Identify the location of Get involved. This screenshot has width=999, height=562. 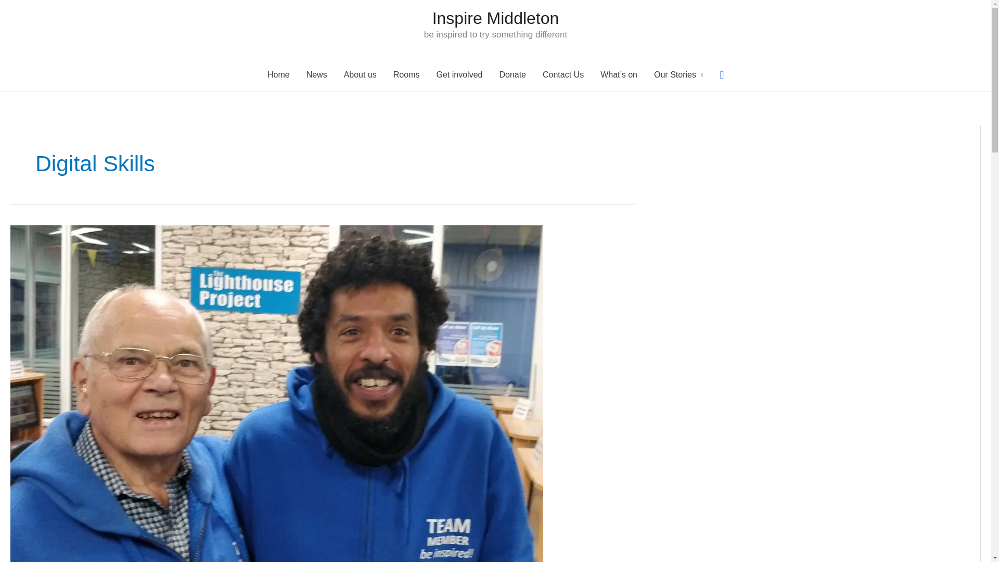
(459, 75).